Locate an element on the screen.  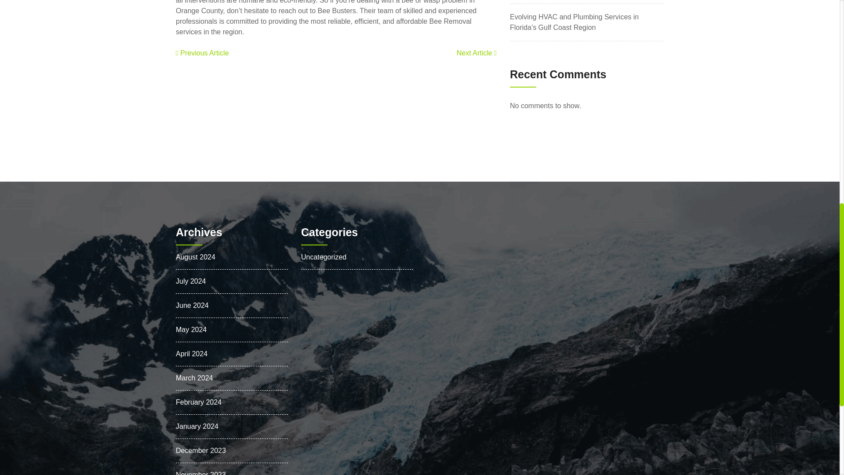
May 2024 is located at coordinates (191, 329).